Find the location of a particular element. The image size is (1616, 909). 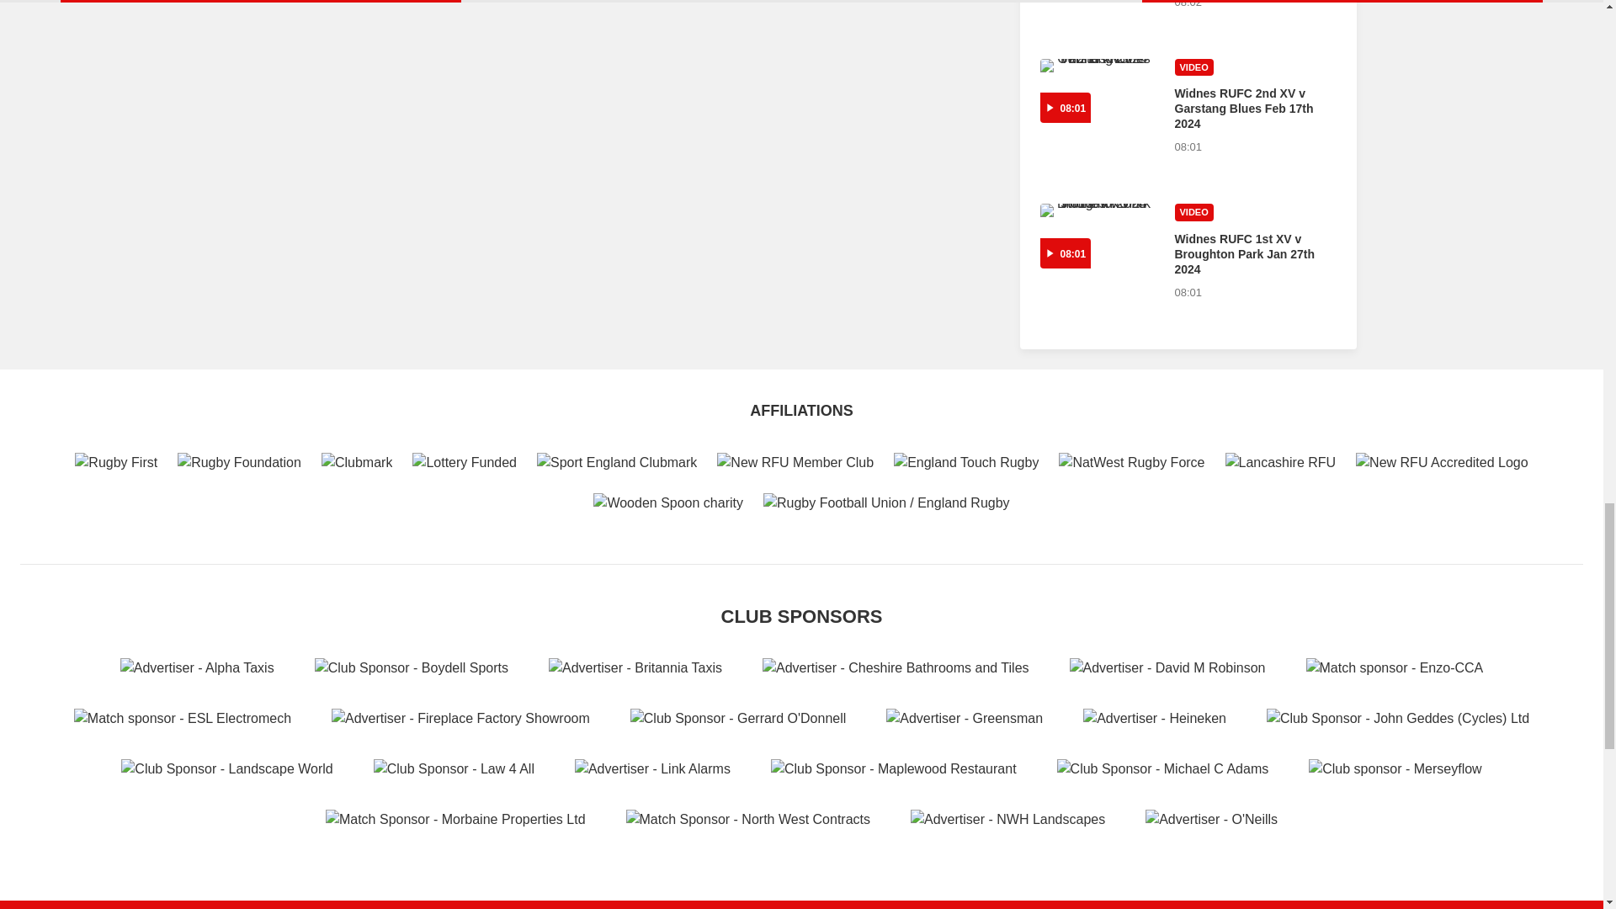

Match sponsor - Enzo-CCA is located at coordinates (1394, 667).